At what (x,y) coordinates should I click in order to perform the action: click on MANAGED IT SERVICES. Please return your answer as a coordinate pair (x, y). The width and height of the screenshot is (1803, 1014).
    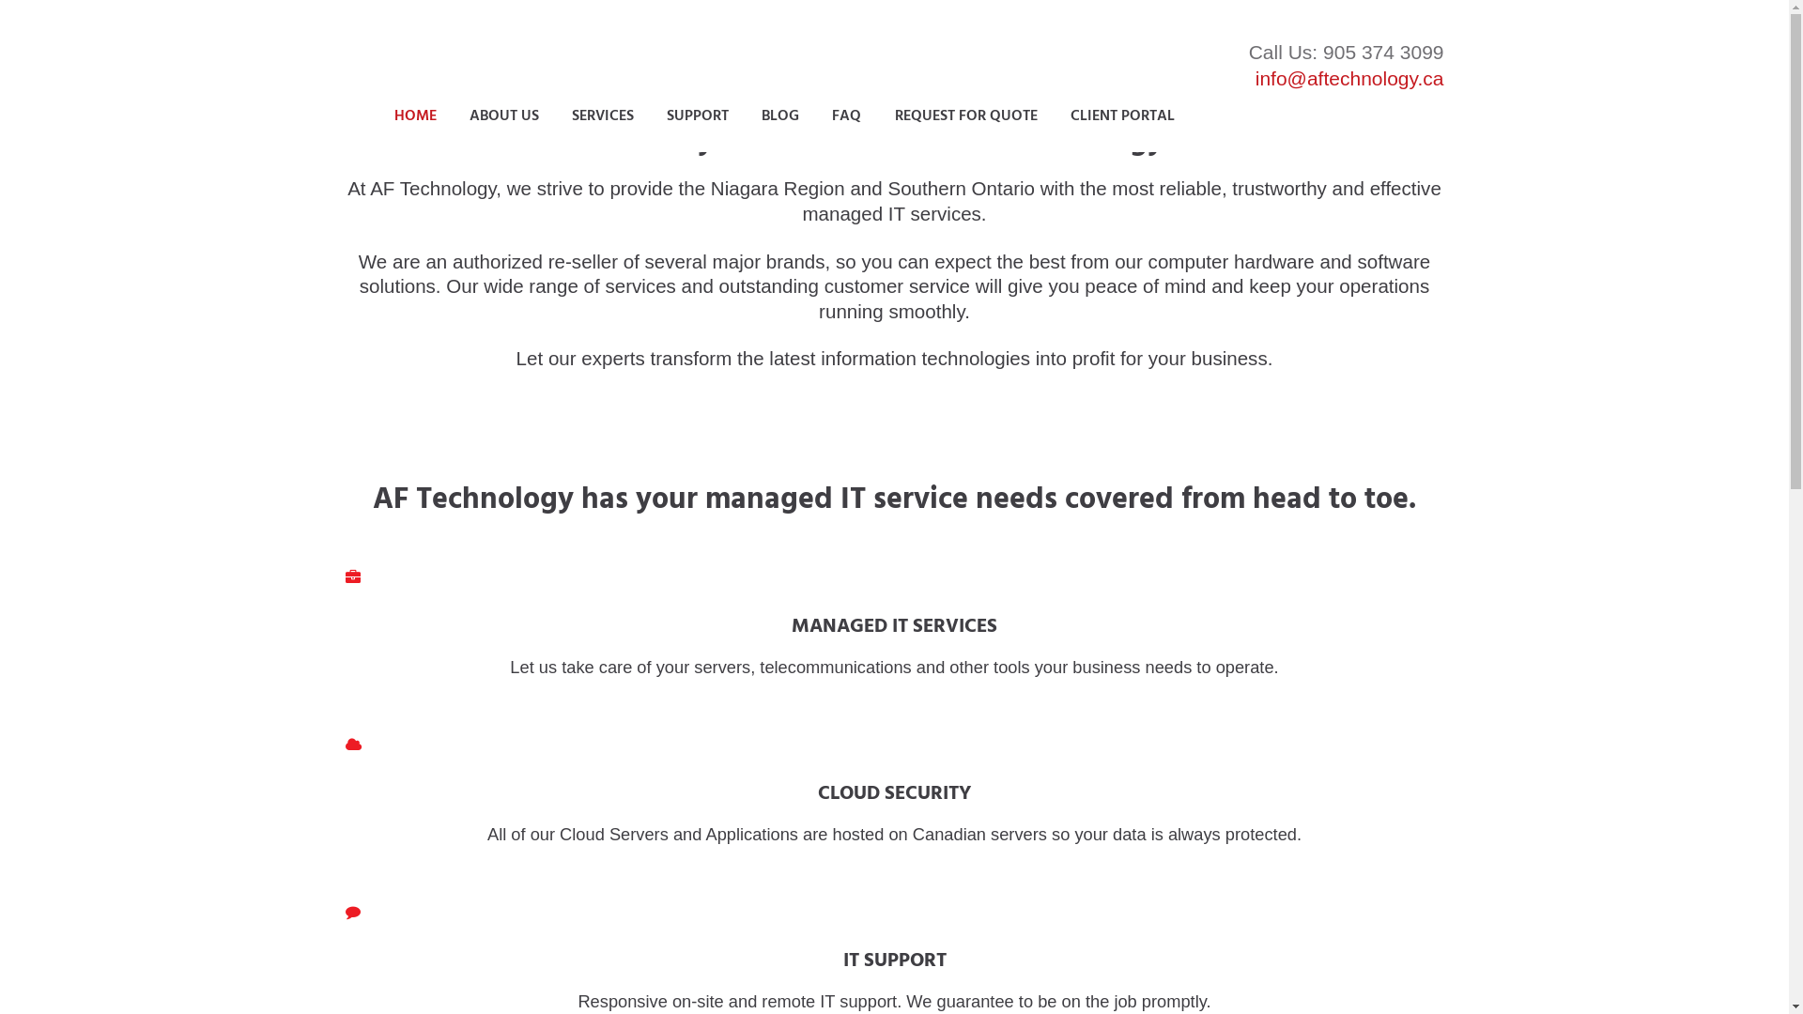
    Looking at the image, I should click on (894, 627).